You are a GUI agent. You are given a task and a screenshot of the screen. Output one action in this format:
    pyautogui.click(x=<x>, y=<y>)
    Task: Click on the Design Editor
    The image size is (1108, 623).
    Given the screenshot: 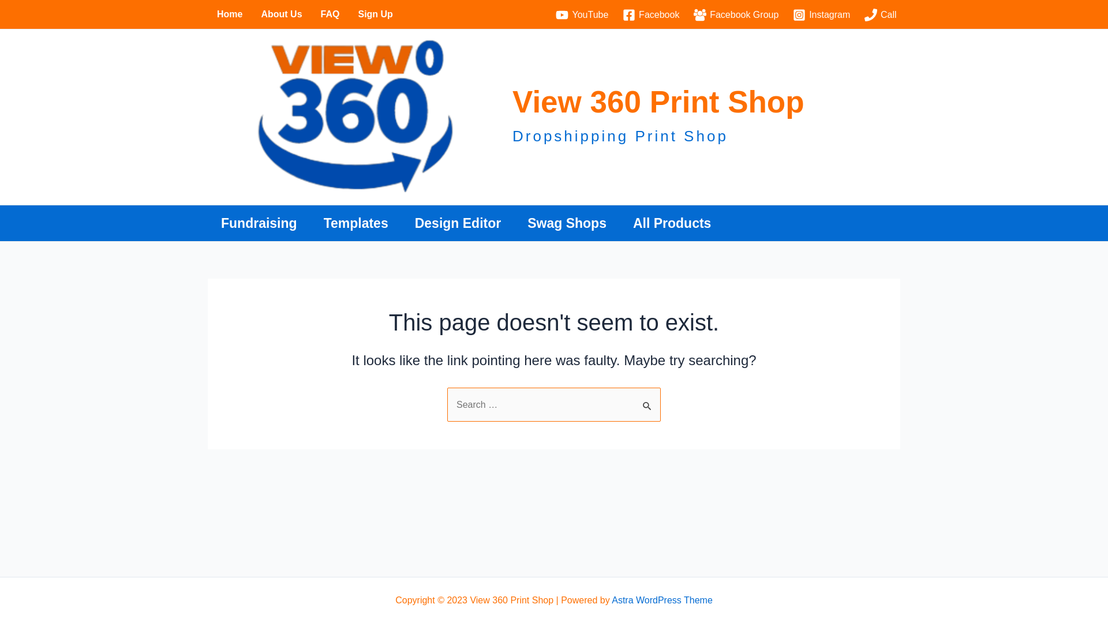 What is the action you would take?
    pyautogui.click(x=458, y=223)
    